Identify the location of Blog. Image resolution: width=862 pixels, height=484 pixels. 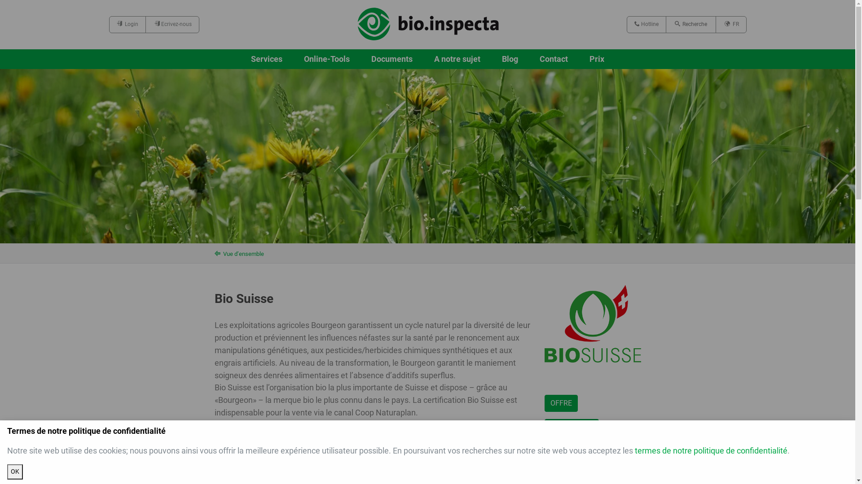
(510, 59).